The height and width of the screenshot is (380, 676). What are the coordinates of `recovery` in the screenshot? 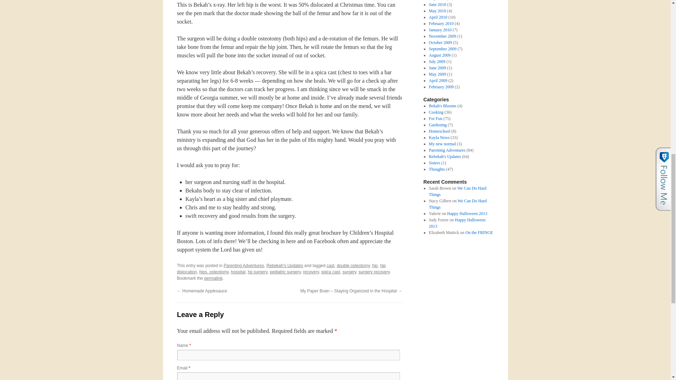 It's located at (311, 272).